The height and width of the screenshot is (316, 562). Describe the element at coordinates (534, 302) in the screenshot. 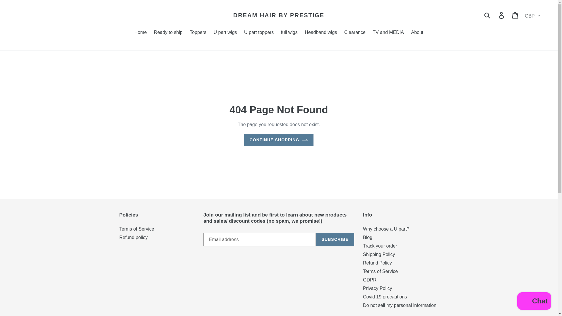

I see `Shopify online store chat` at that location.